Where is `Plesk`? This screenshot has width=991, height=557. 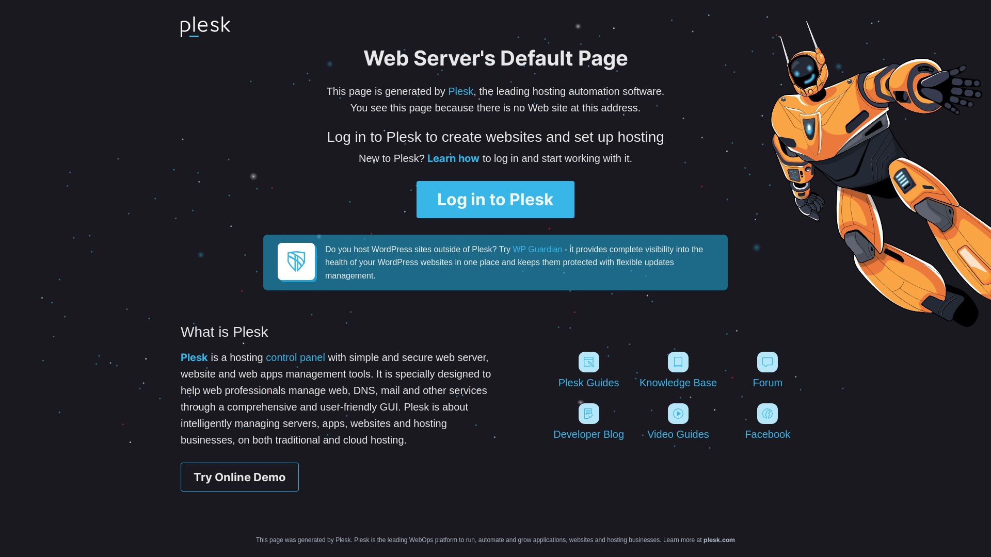
Plesk is located at coordinates (460, 91).